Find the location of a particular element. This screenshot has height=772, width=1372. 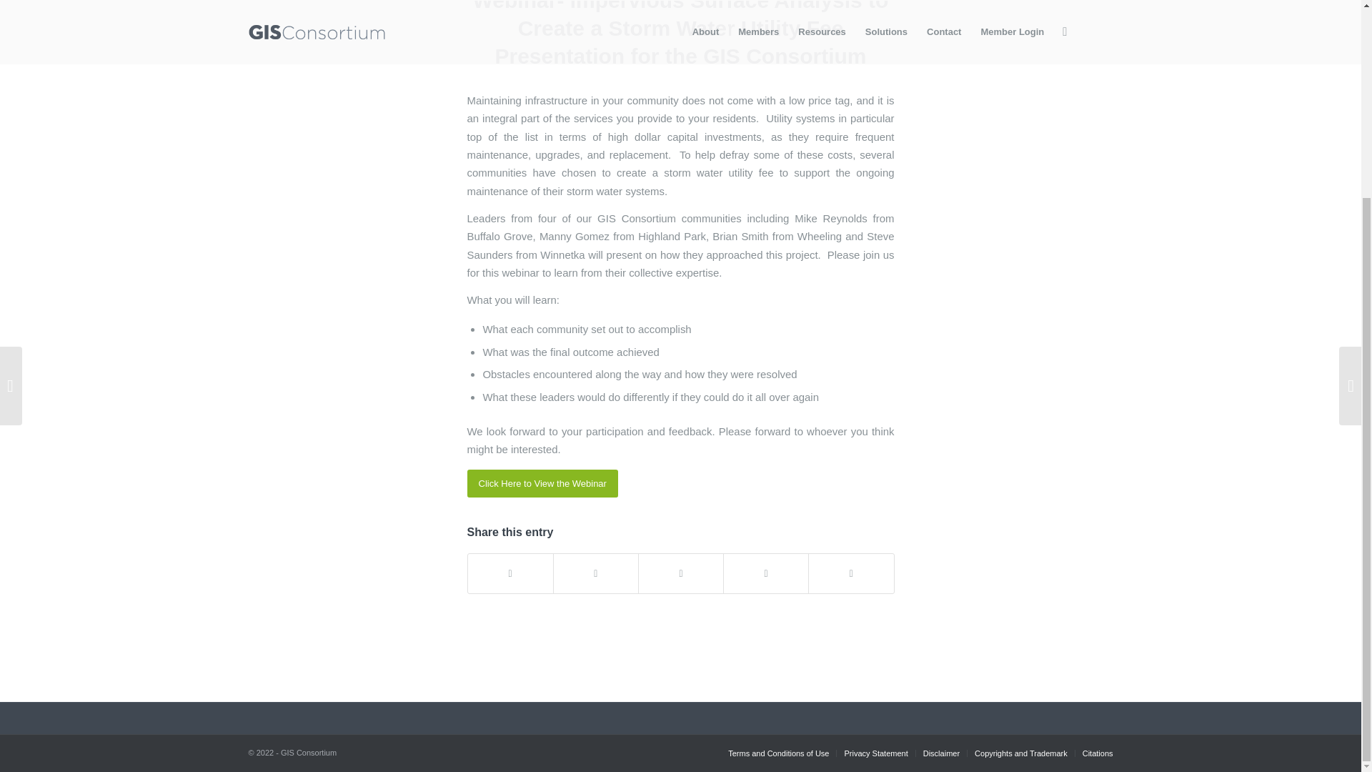

Copyrights and Trademark is located at coordinates (1020, 753).